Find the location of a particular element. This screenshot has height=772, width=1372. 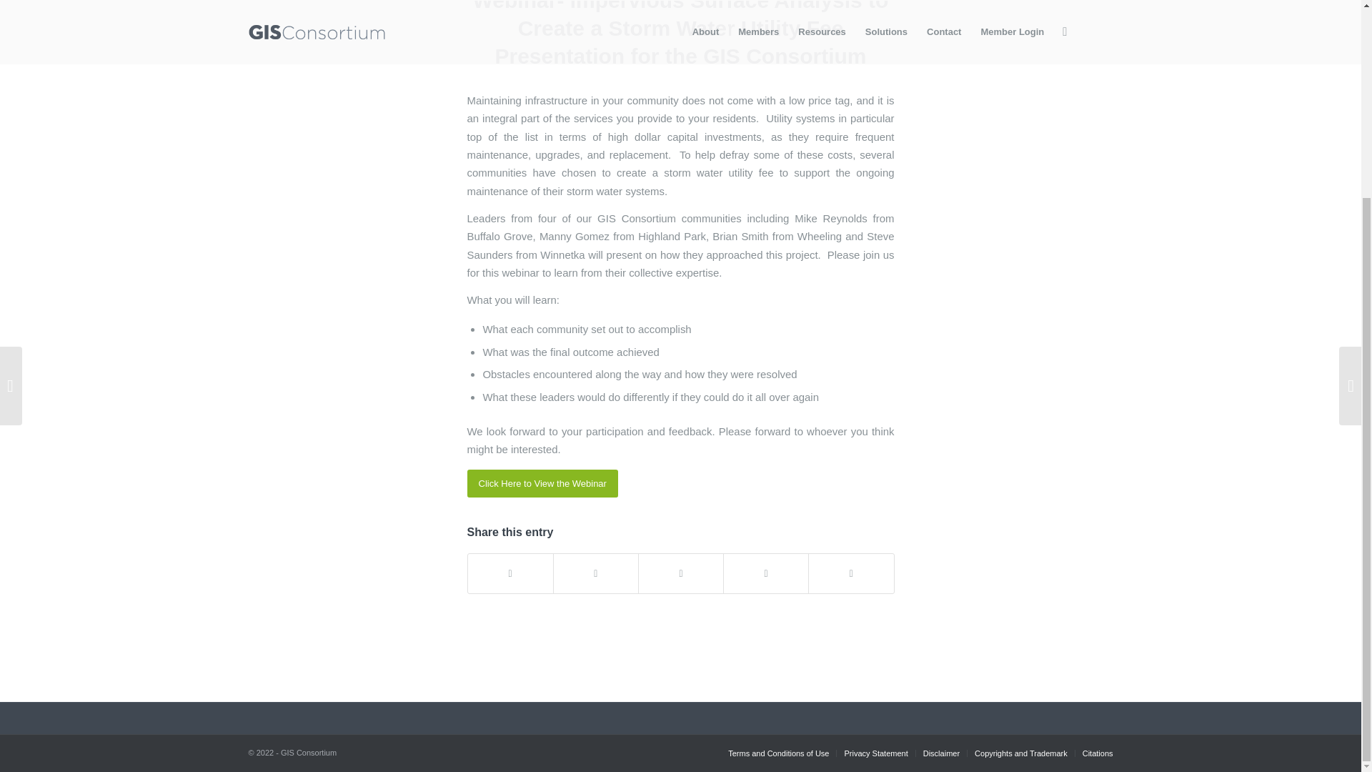

Copyrights and Trademark is located at coordinates (1020, 753).